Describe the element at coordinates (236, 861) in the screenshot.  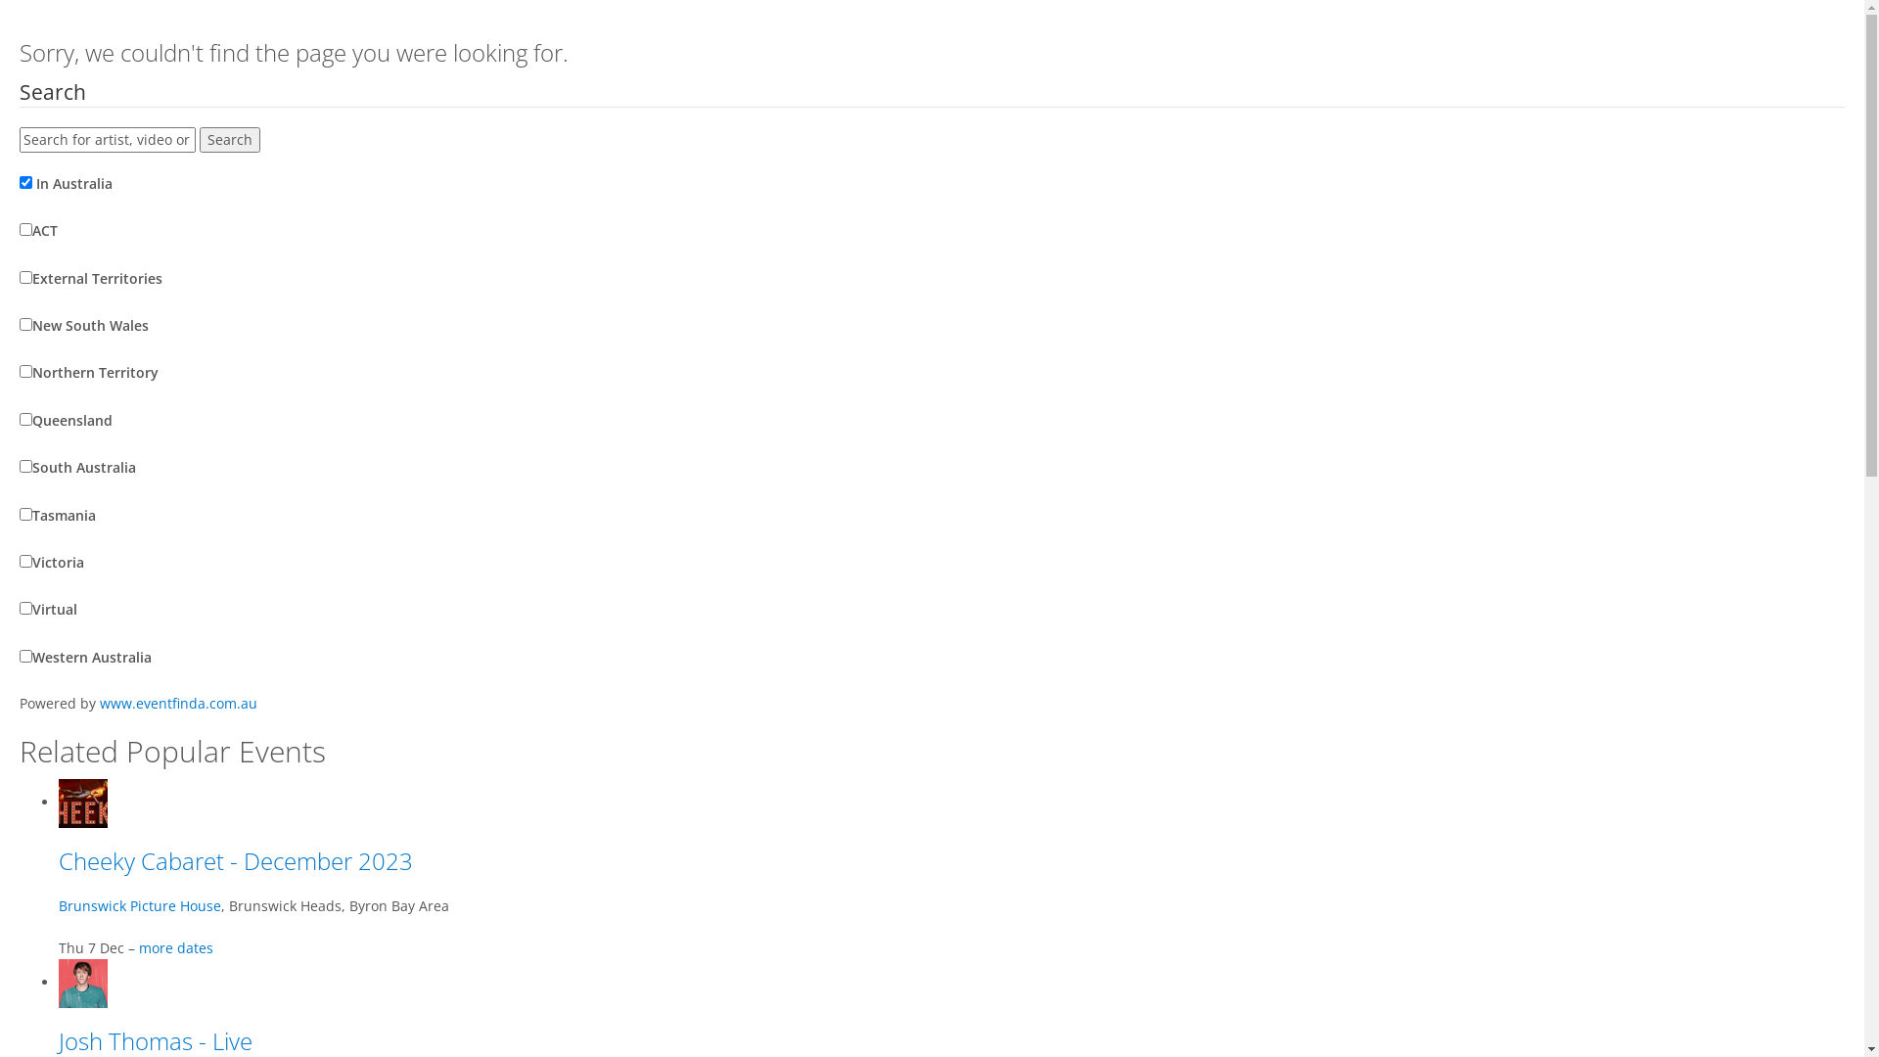
I see `Cheeky Cabaret - December 2023` at that location.